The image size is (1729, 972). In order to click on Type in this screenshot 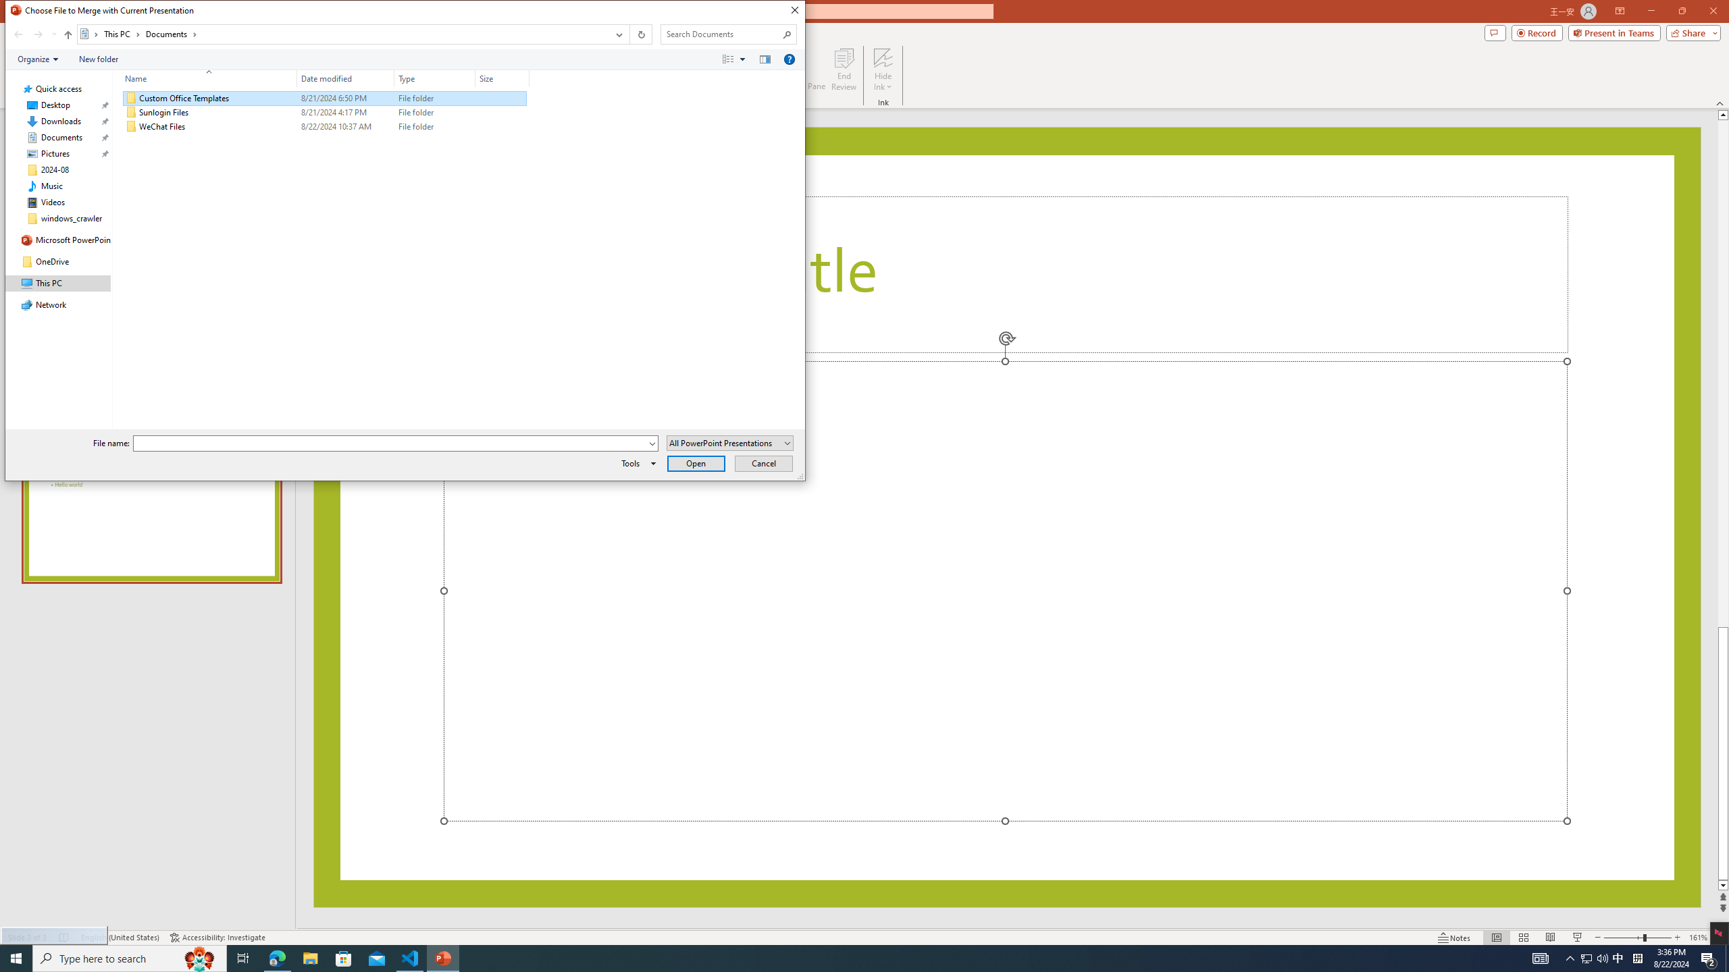, I will do `click(435, 78)`.